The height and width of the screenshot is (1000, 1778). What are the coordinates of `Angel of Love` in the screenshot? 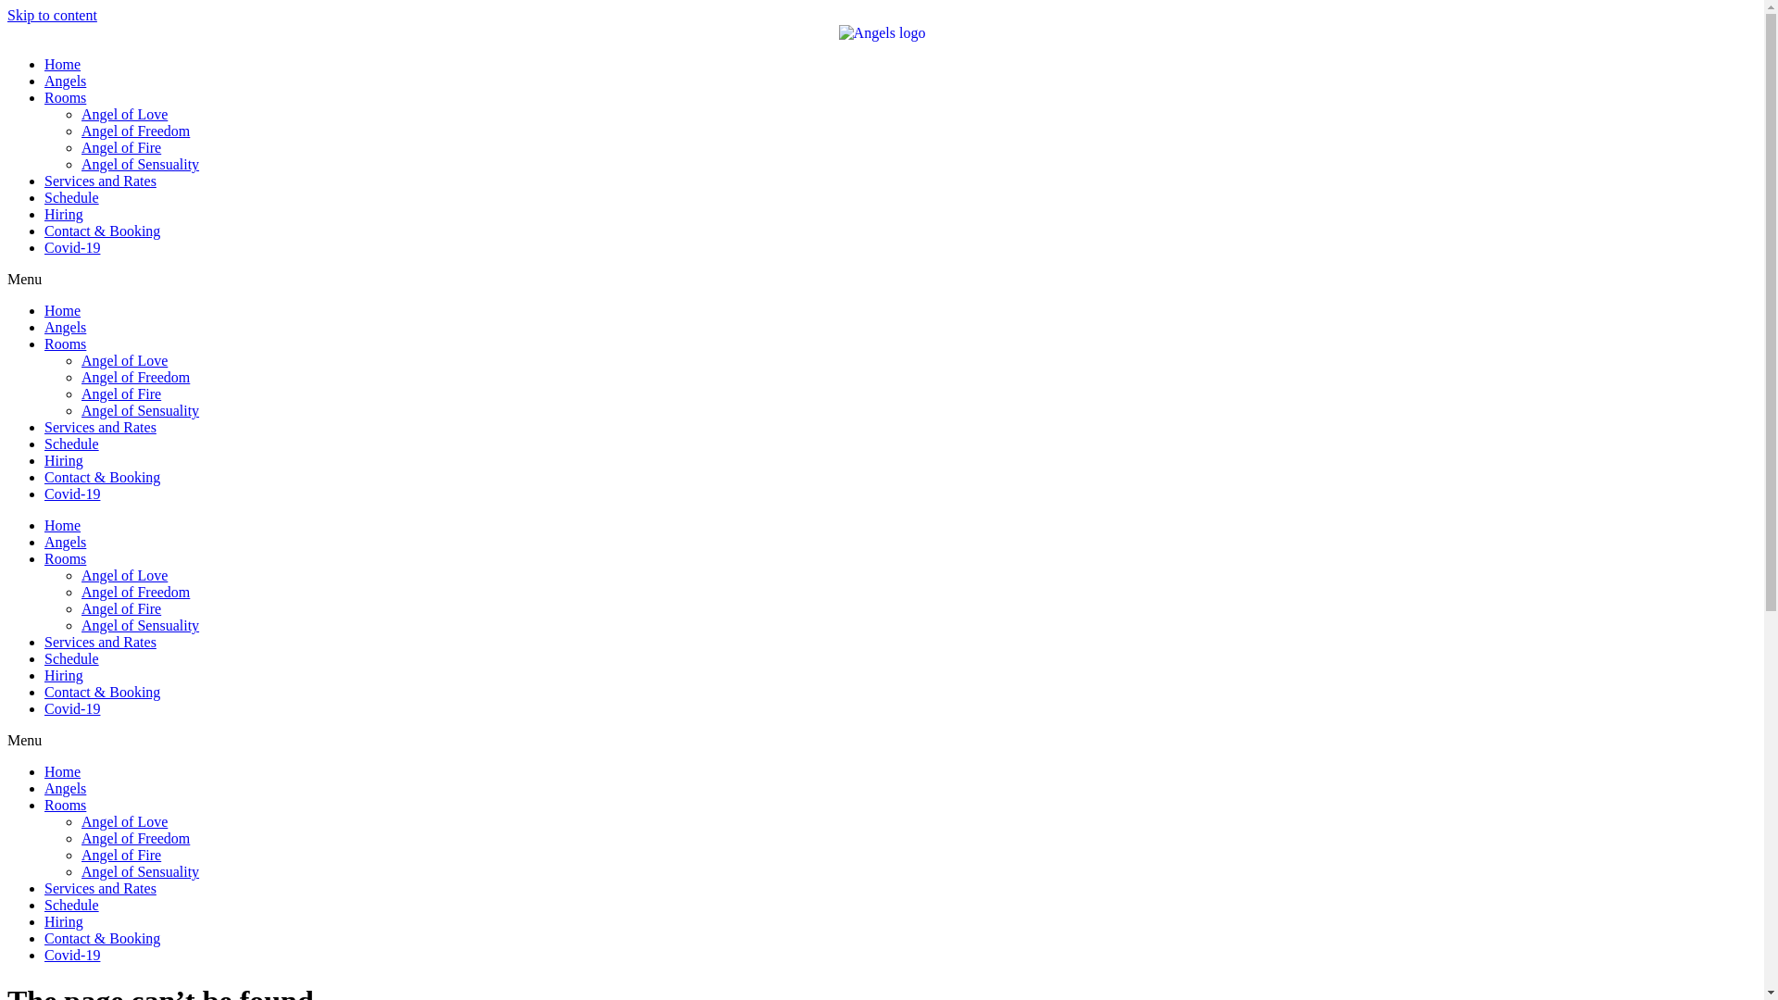 It's located at (124, 575).